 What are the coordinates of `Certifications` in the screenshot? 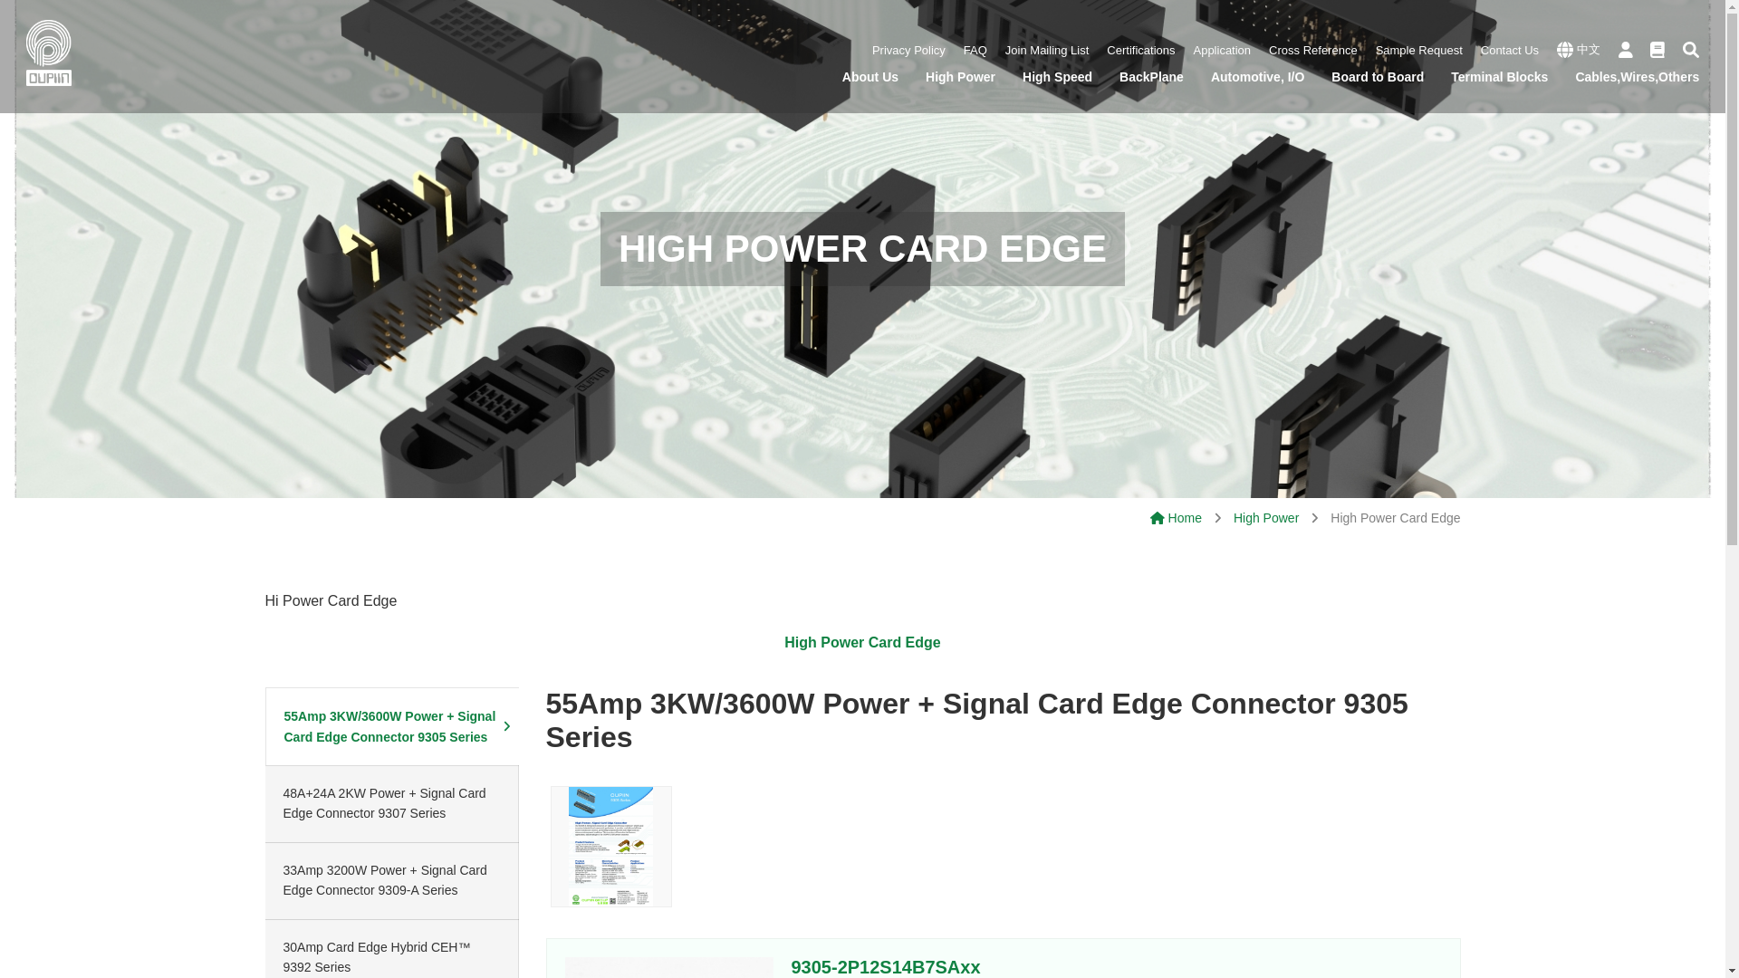 It's located at (1140, 49).